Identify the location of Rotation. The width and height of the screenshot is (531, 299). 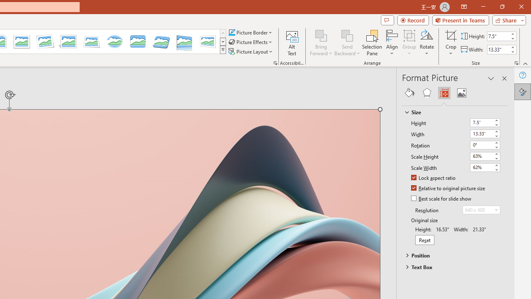
(485, 145).